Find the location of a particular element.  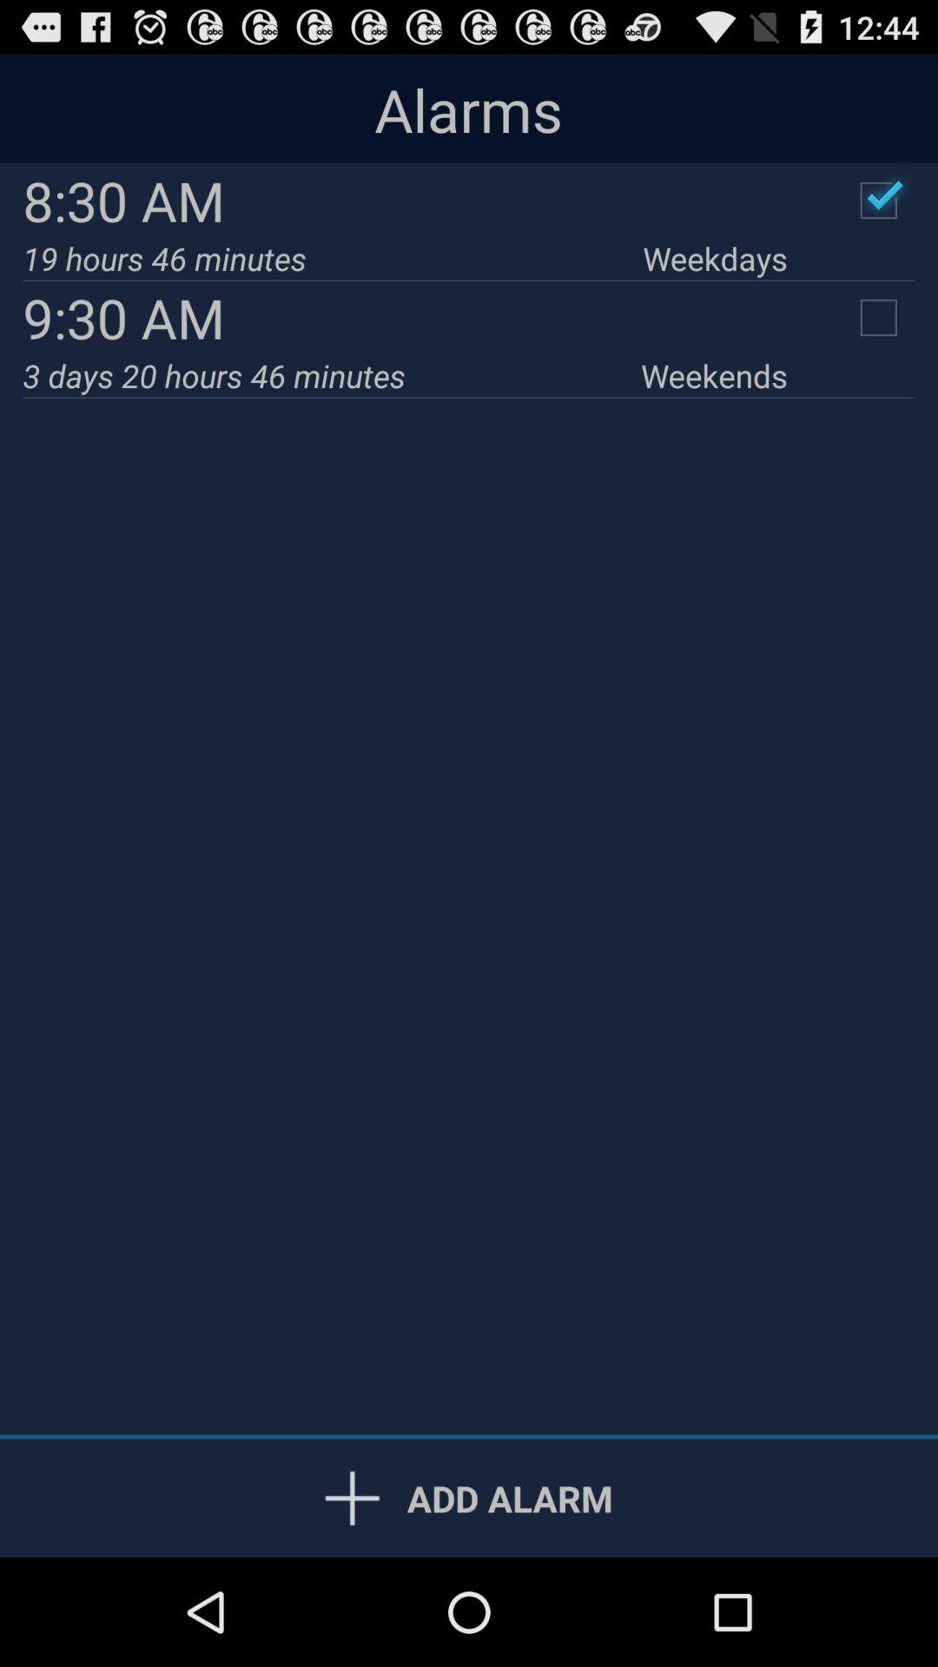

jump until the weekdays item is located at coordinates (715, 259).